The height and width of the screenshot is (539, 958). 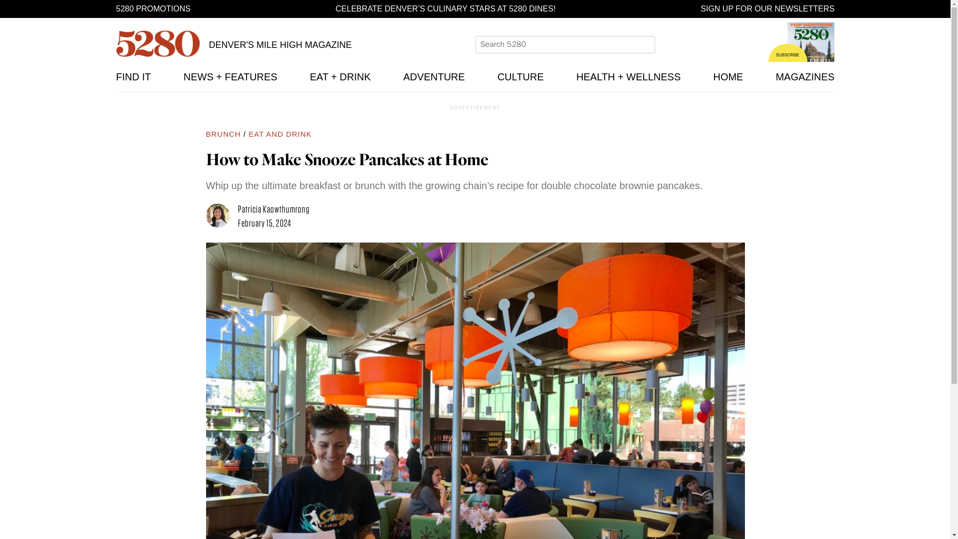 I want to click on ADVENTURE, so click(x=434, y=77).